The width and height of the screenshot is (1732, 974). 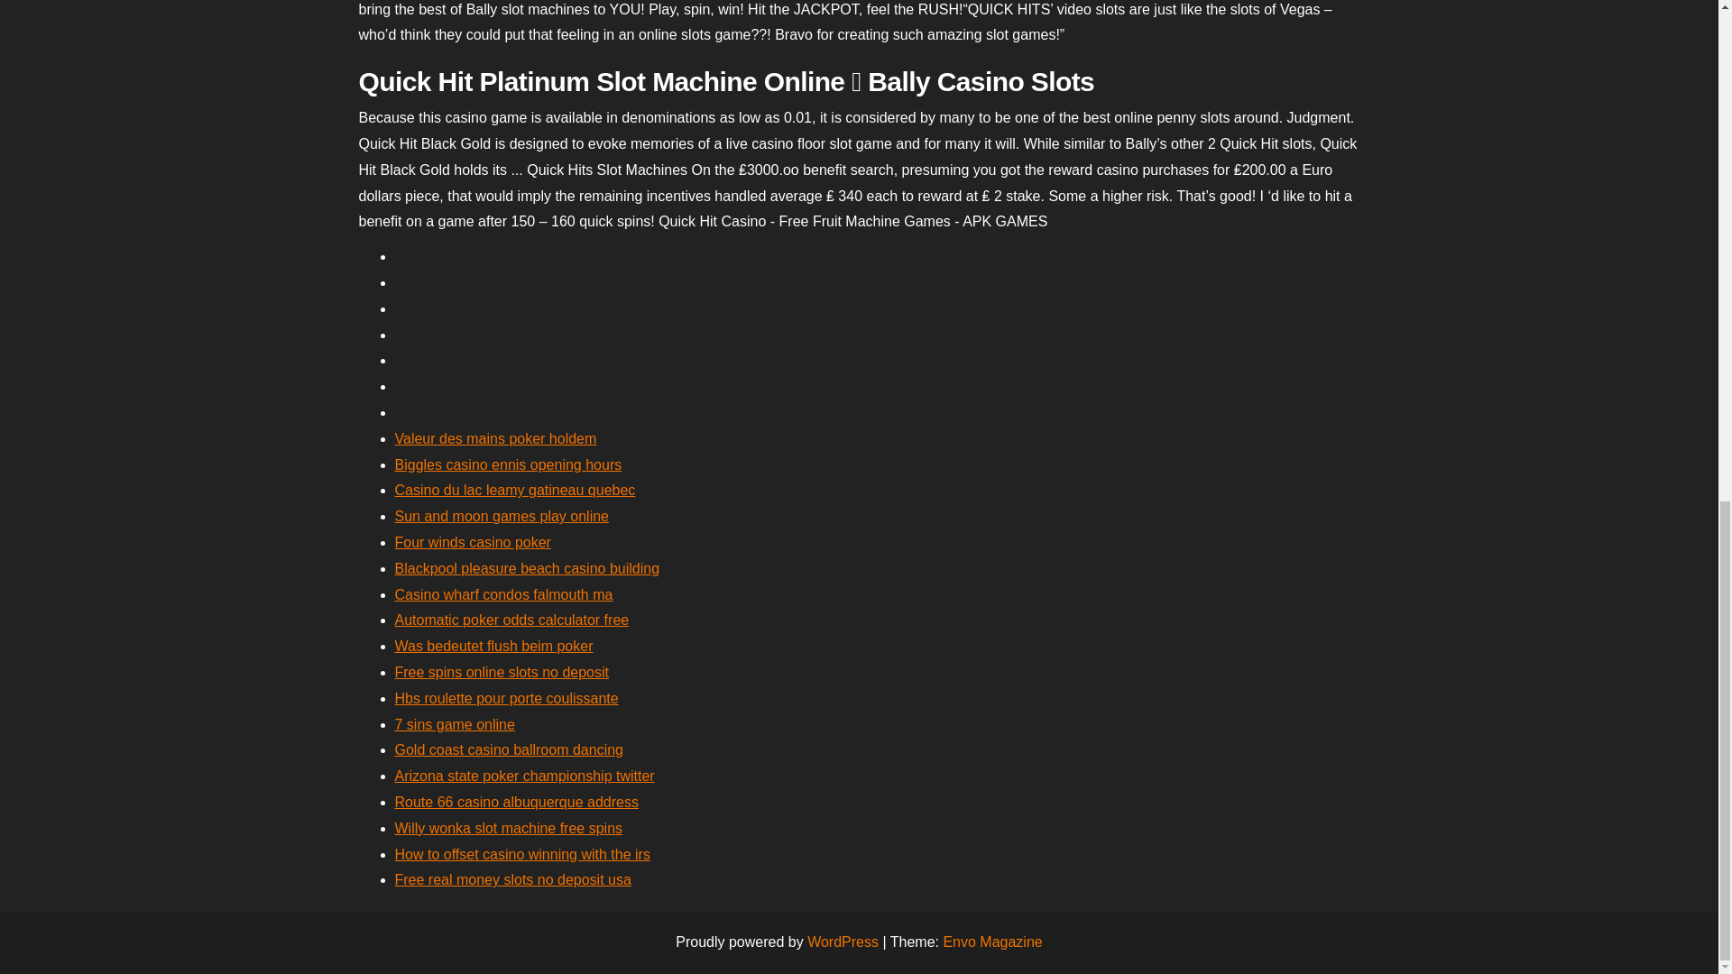 I want to click on Gold coast casino ballroom dancing, so click(x=509, y=749).